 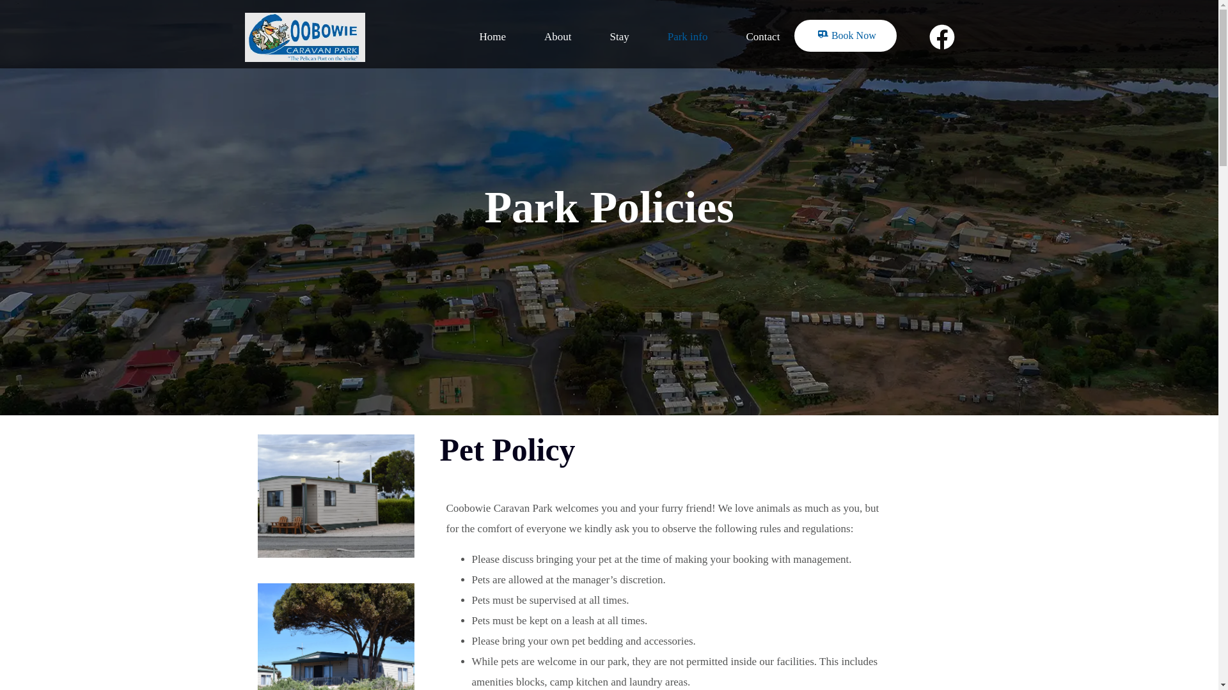 What do you see at coordinates (539, 37) in the screenshot?
I see `About` at bounding box center [539, 37].